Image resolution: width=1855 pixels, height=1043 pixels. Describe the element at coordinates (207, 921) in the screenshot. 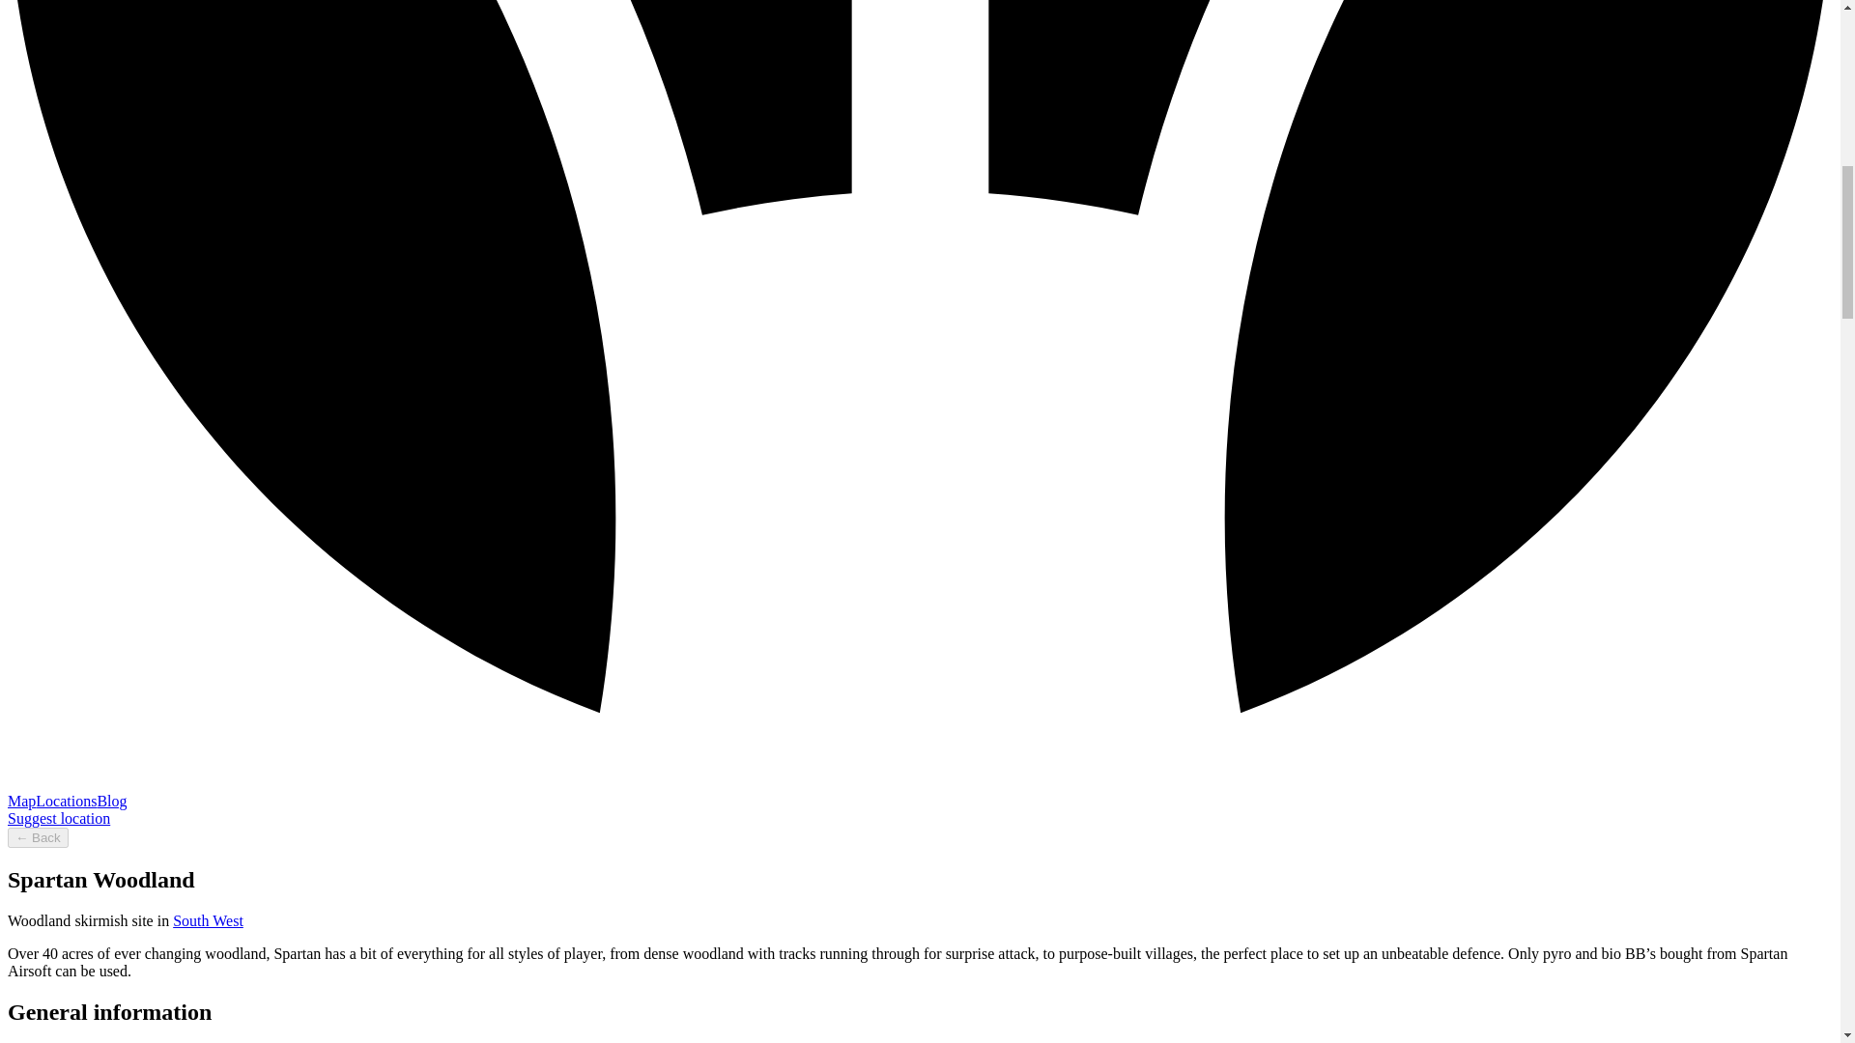

I see `South West` at that location.